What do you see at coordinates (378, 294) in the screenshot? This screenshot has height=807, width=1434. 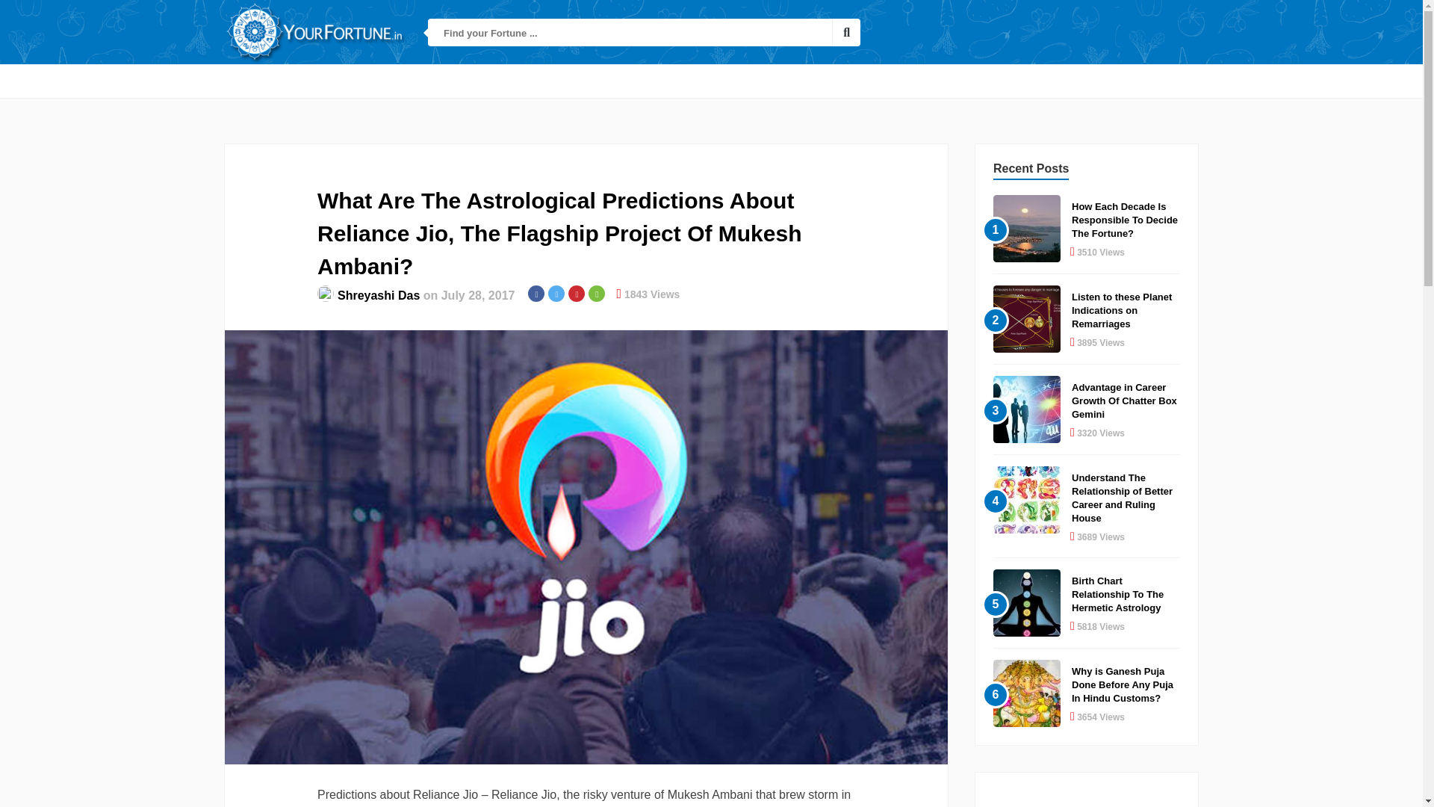 I see `Posts by Shreyashi Das` at bounding box center [378, 294].